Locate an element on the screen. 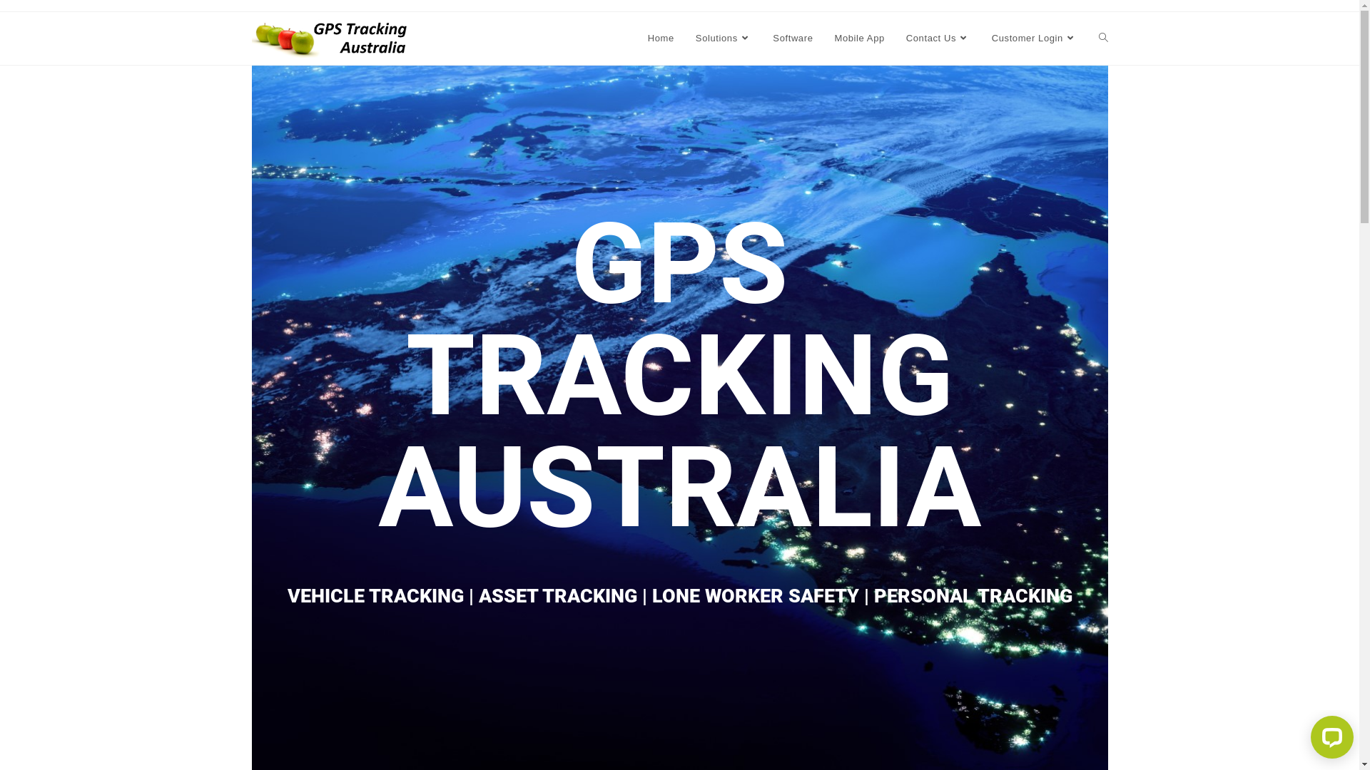 The image size is (1370, 770). Customer Login is located at coordinates (1035, 38).